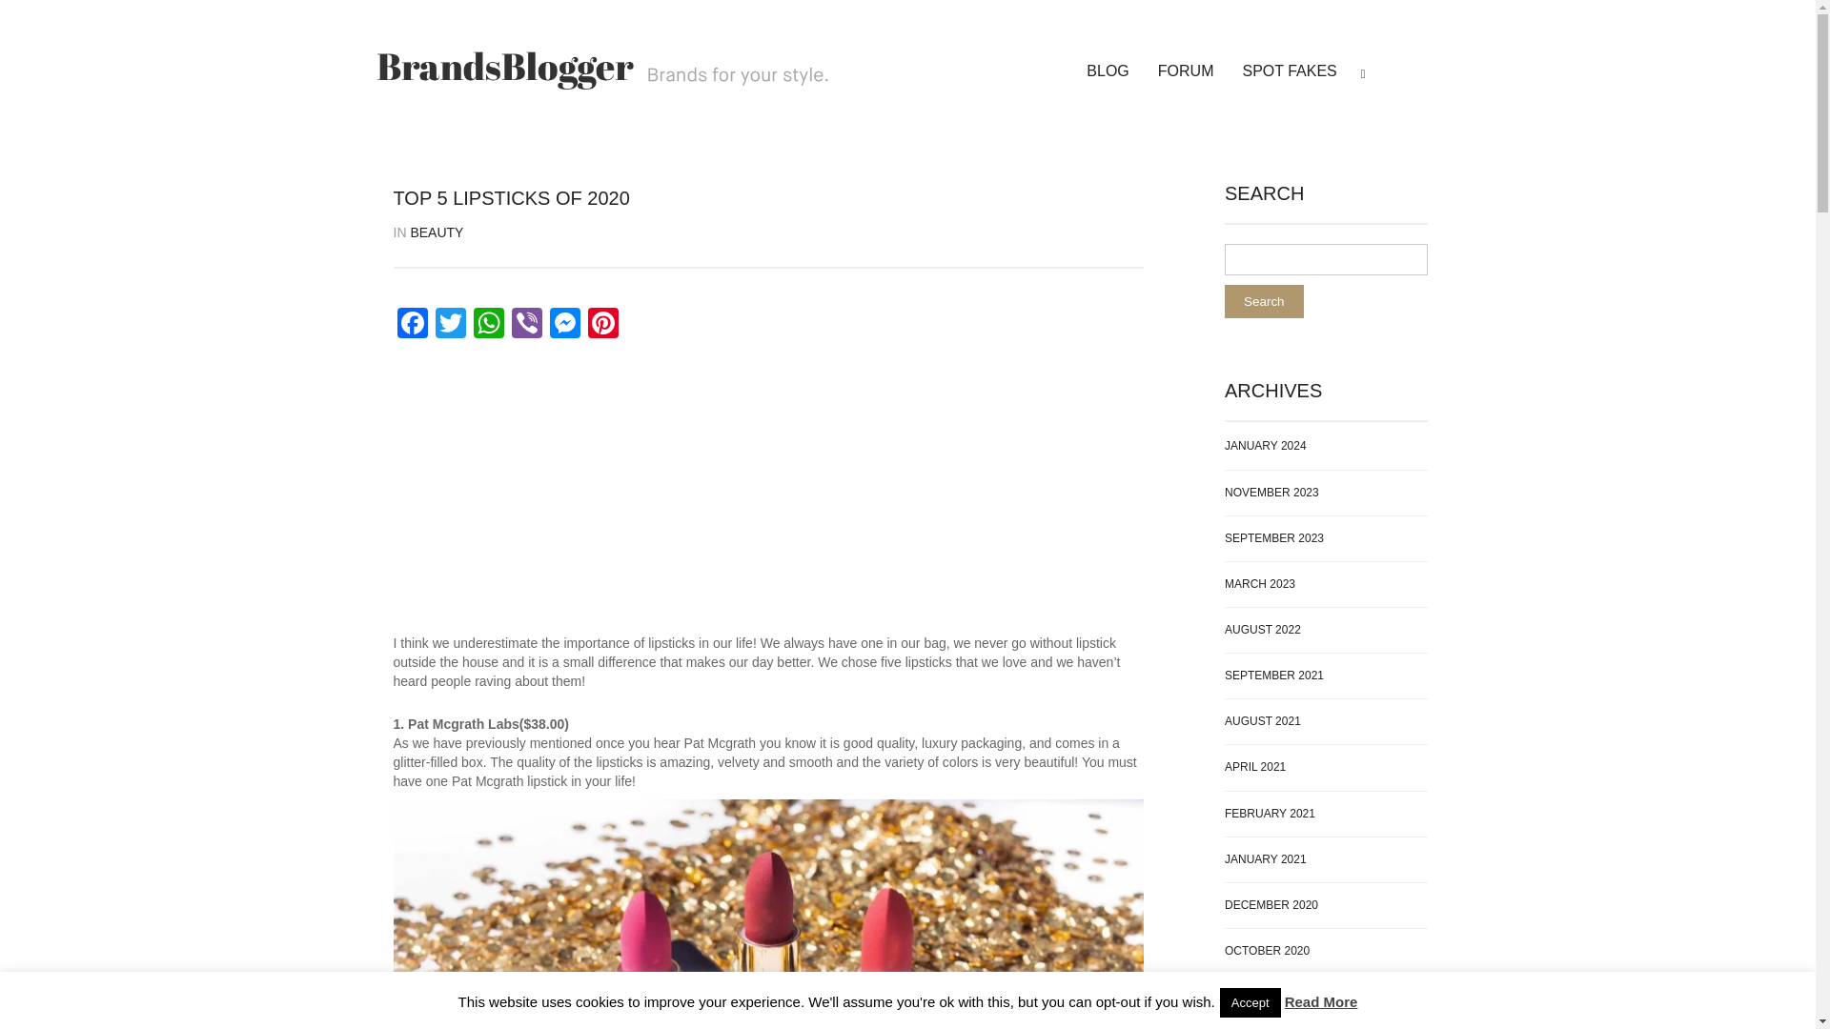 Image resolution: width=1830 pixels, height=1029 pixels. I want to click on MARCH 2023, so click(1260, 584).